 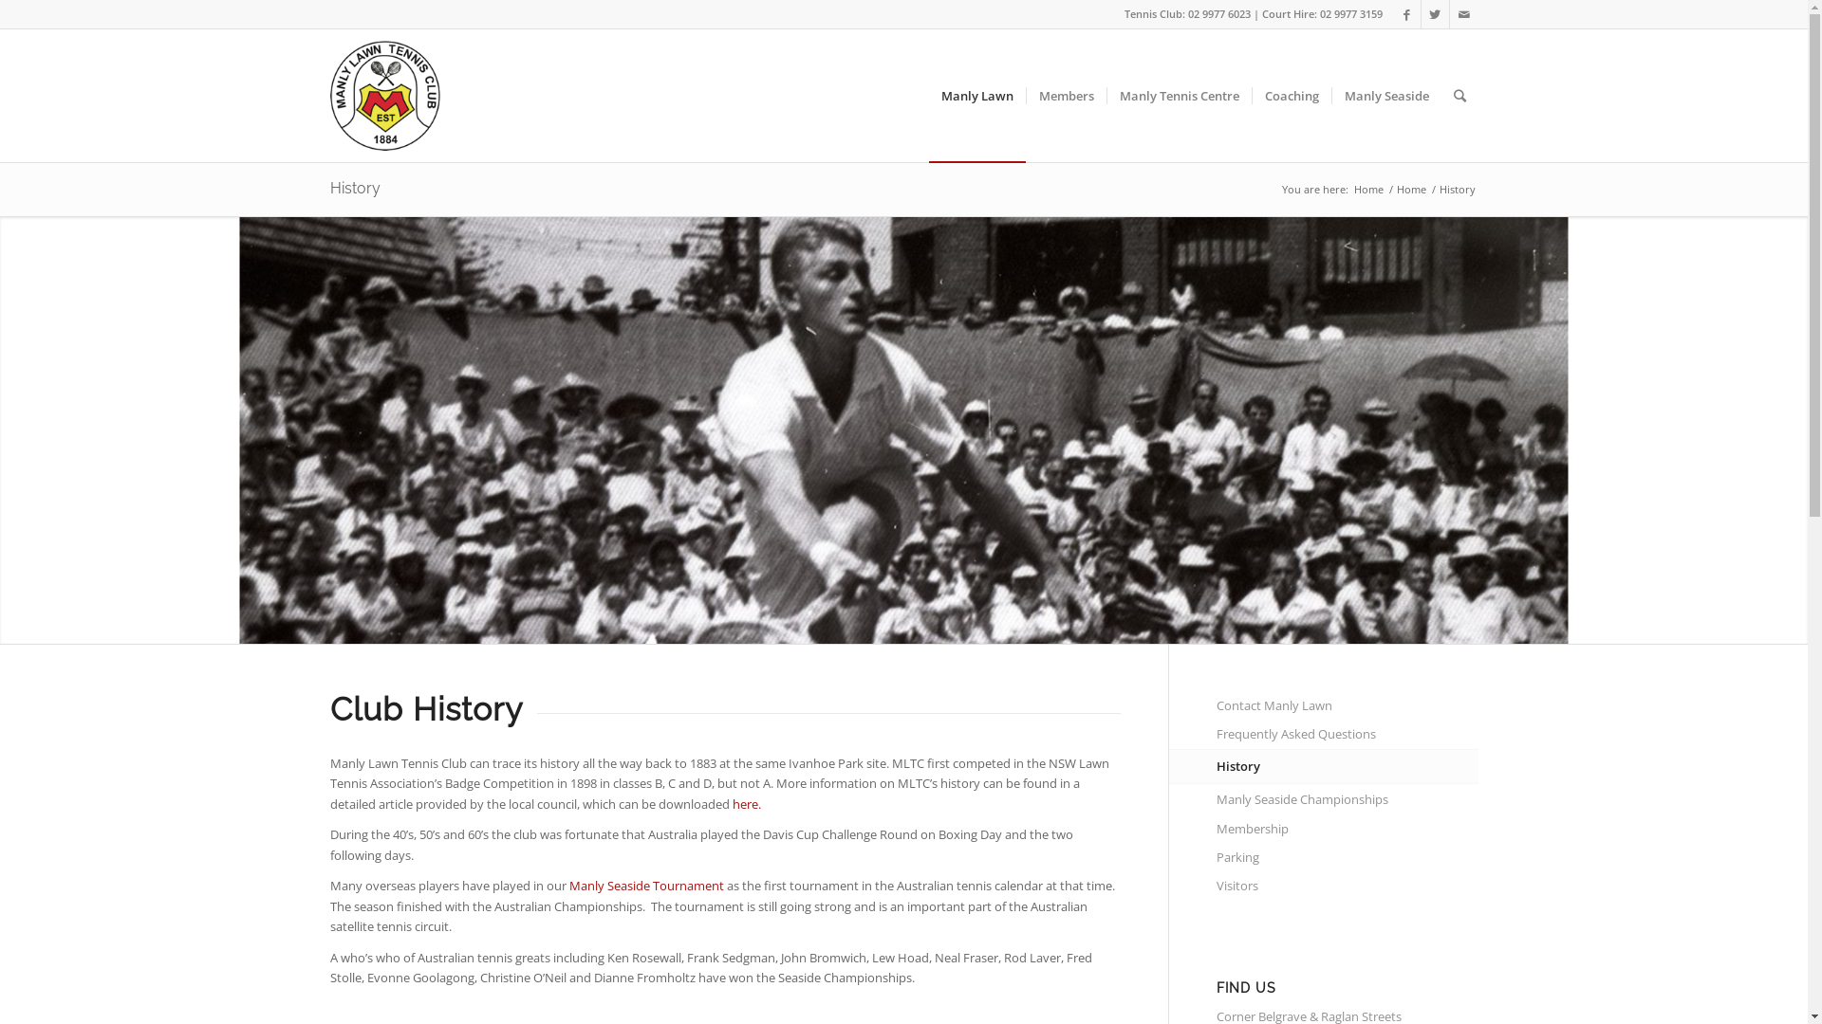 I want to click on Home, so click(x=1410, y=190).